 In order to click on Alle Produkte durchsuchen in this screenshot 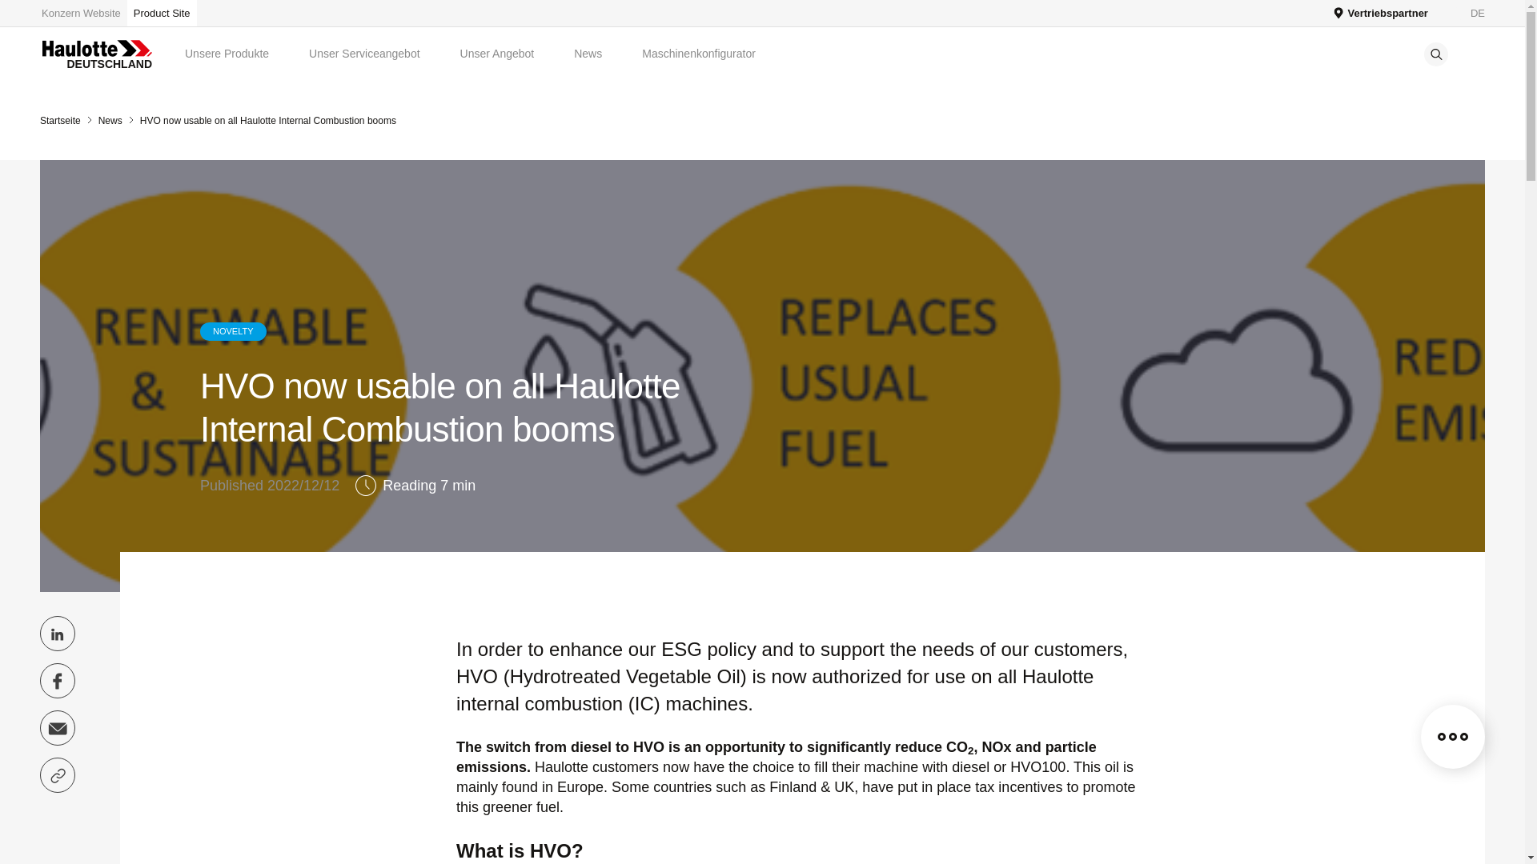, I will do `click(84, 13)`.